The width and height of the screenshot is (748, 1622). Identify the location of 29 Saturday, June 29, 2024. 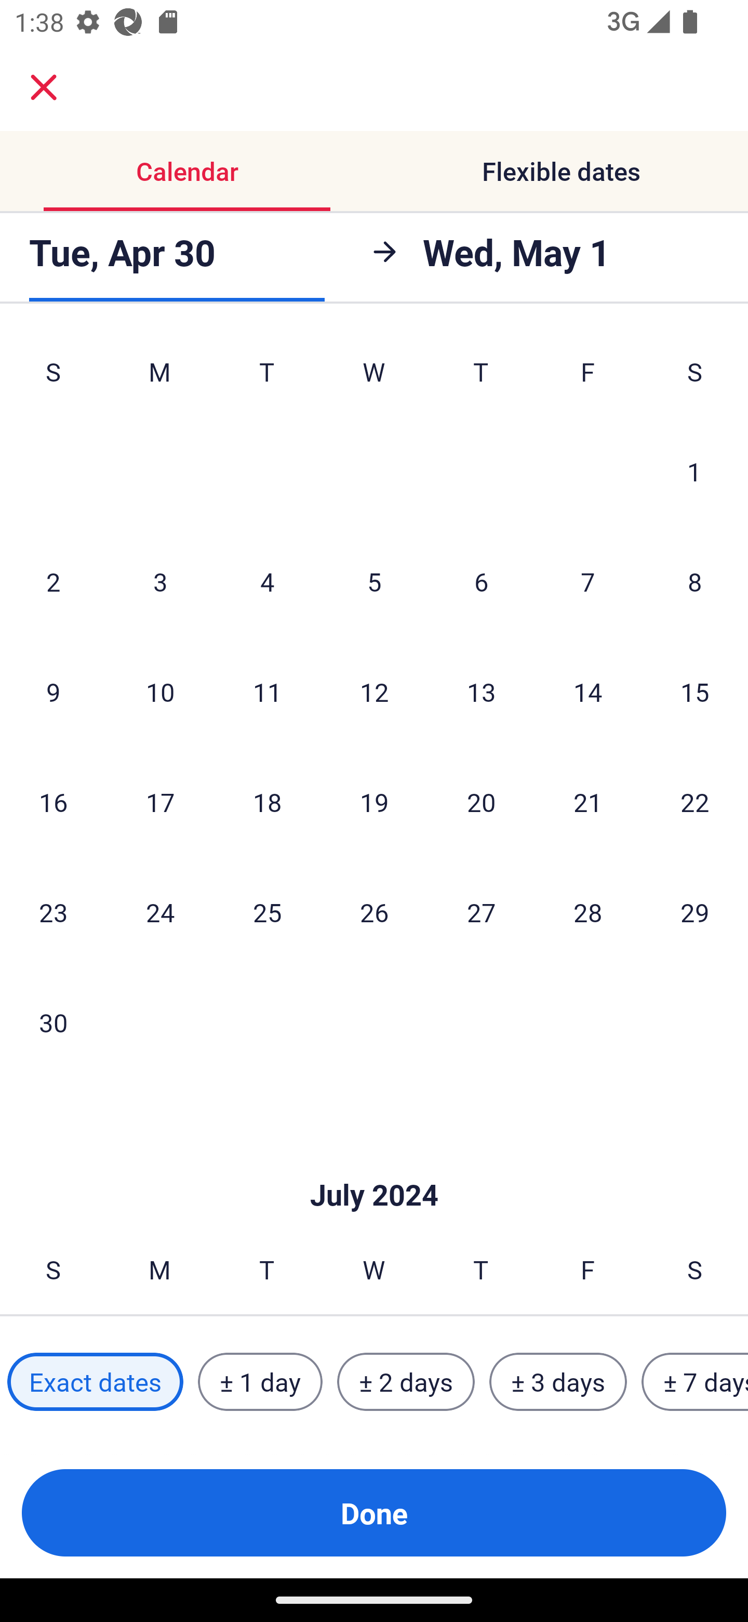
(695, 911).